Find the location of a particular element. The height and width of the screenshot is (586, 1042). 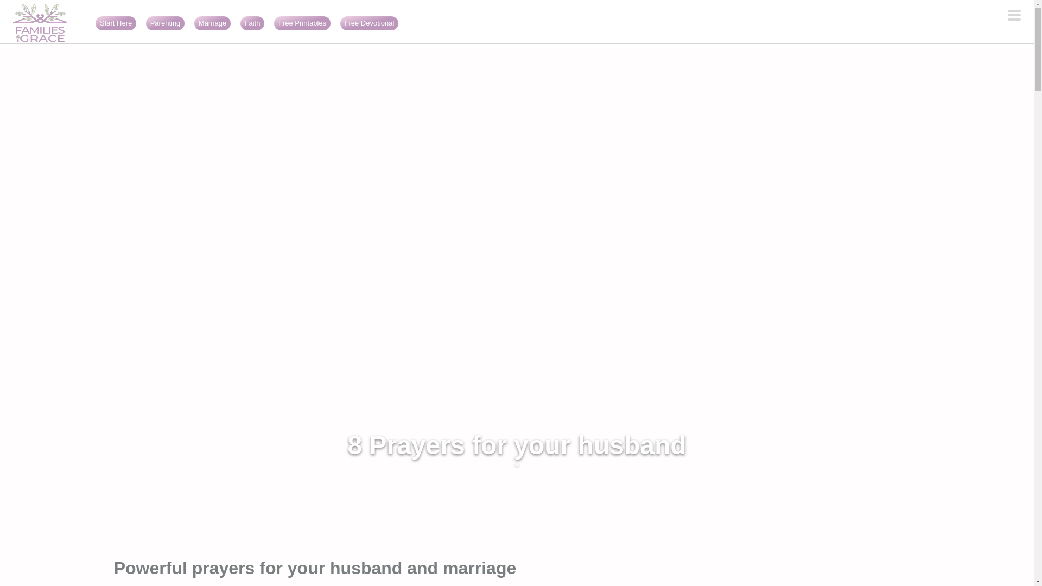

Faith is located at coordinates (253, 23).